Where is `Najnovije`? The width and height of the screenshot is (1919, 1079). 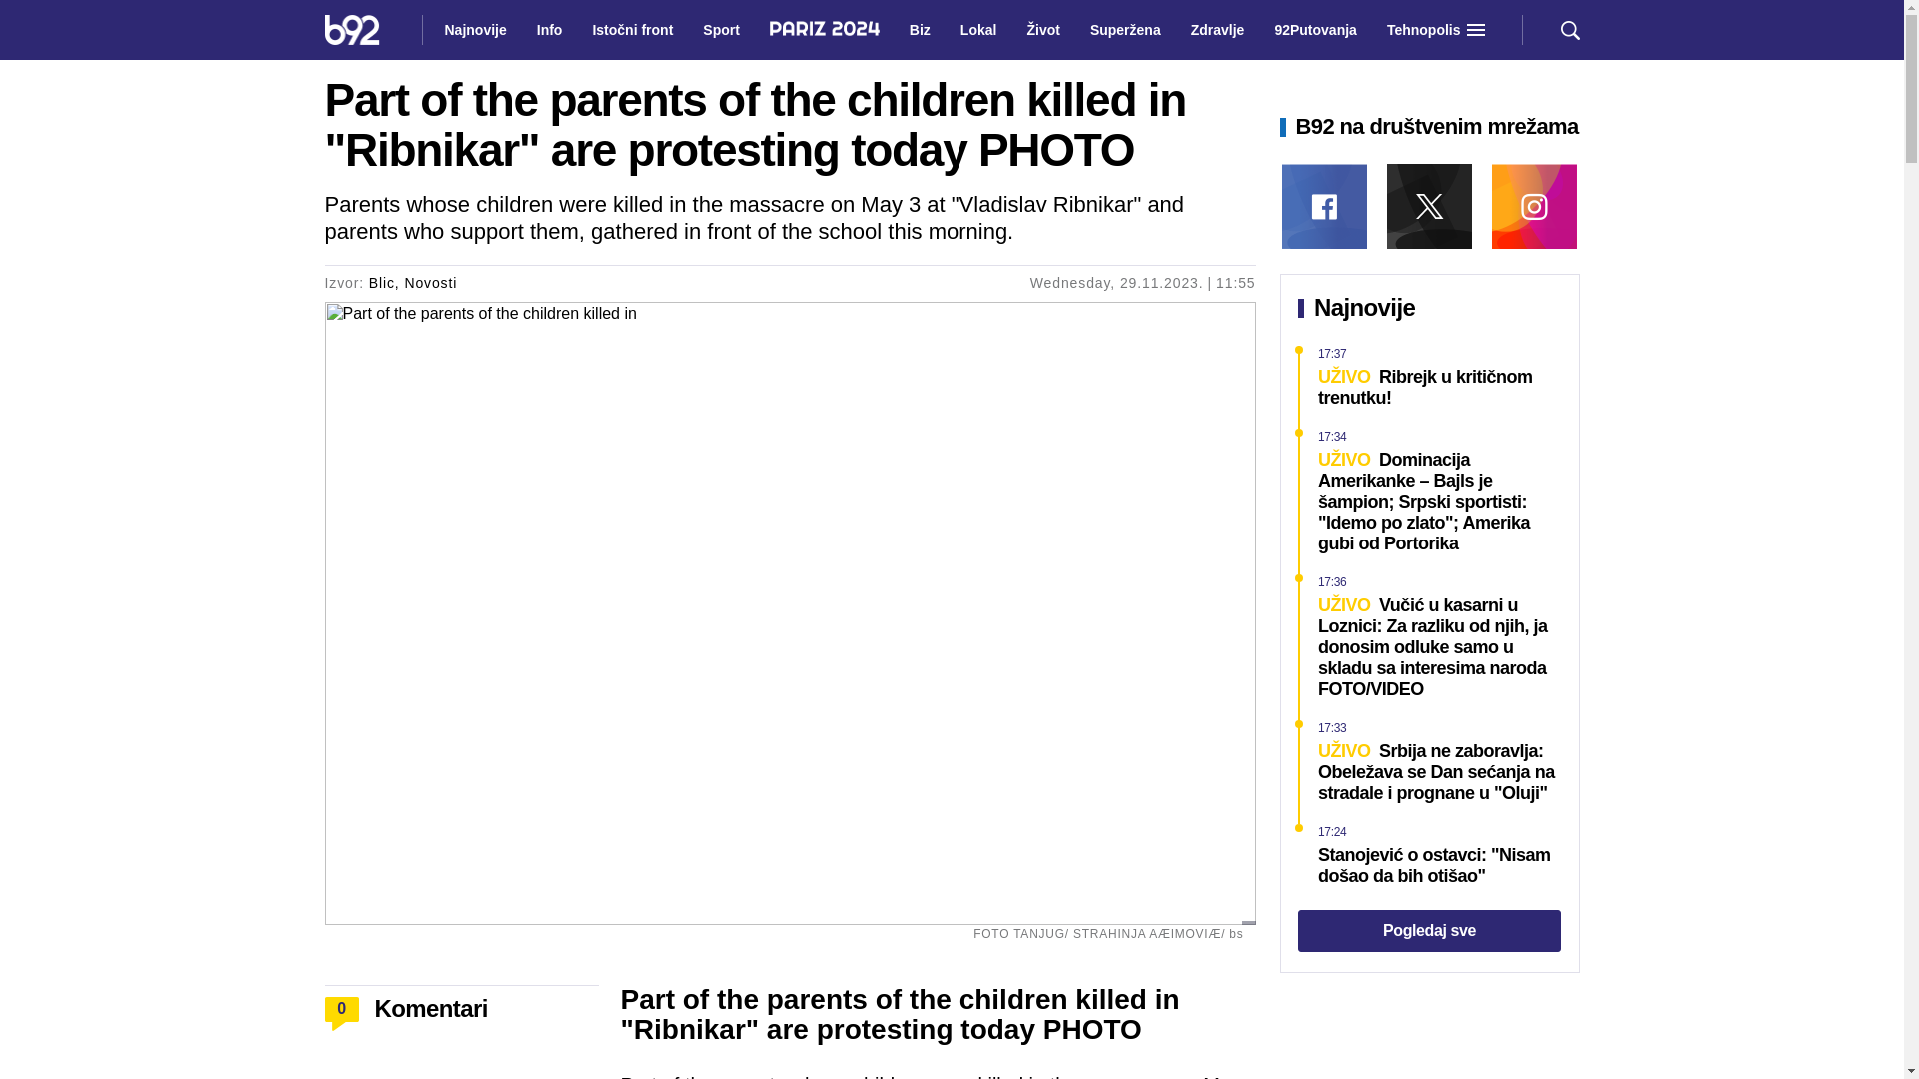
Najnovije is located at coordinates (474, 30).